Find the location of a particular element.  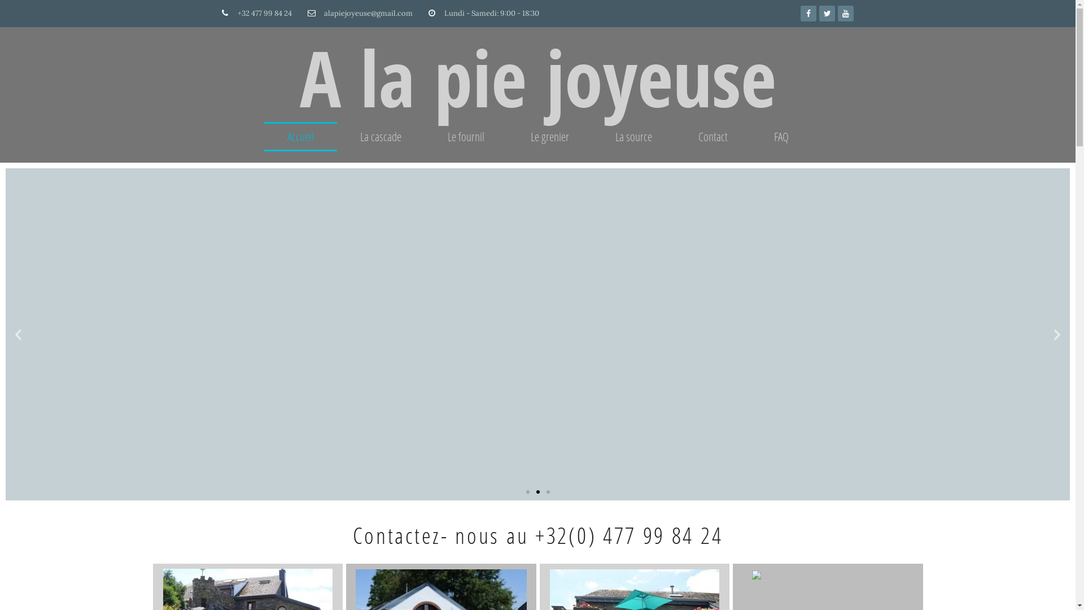

Contact is located at coordinates (713, 137).